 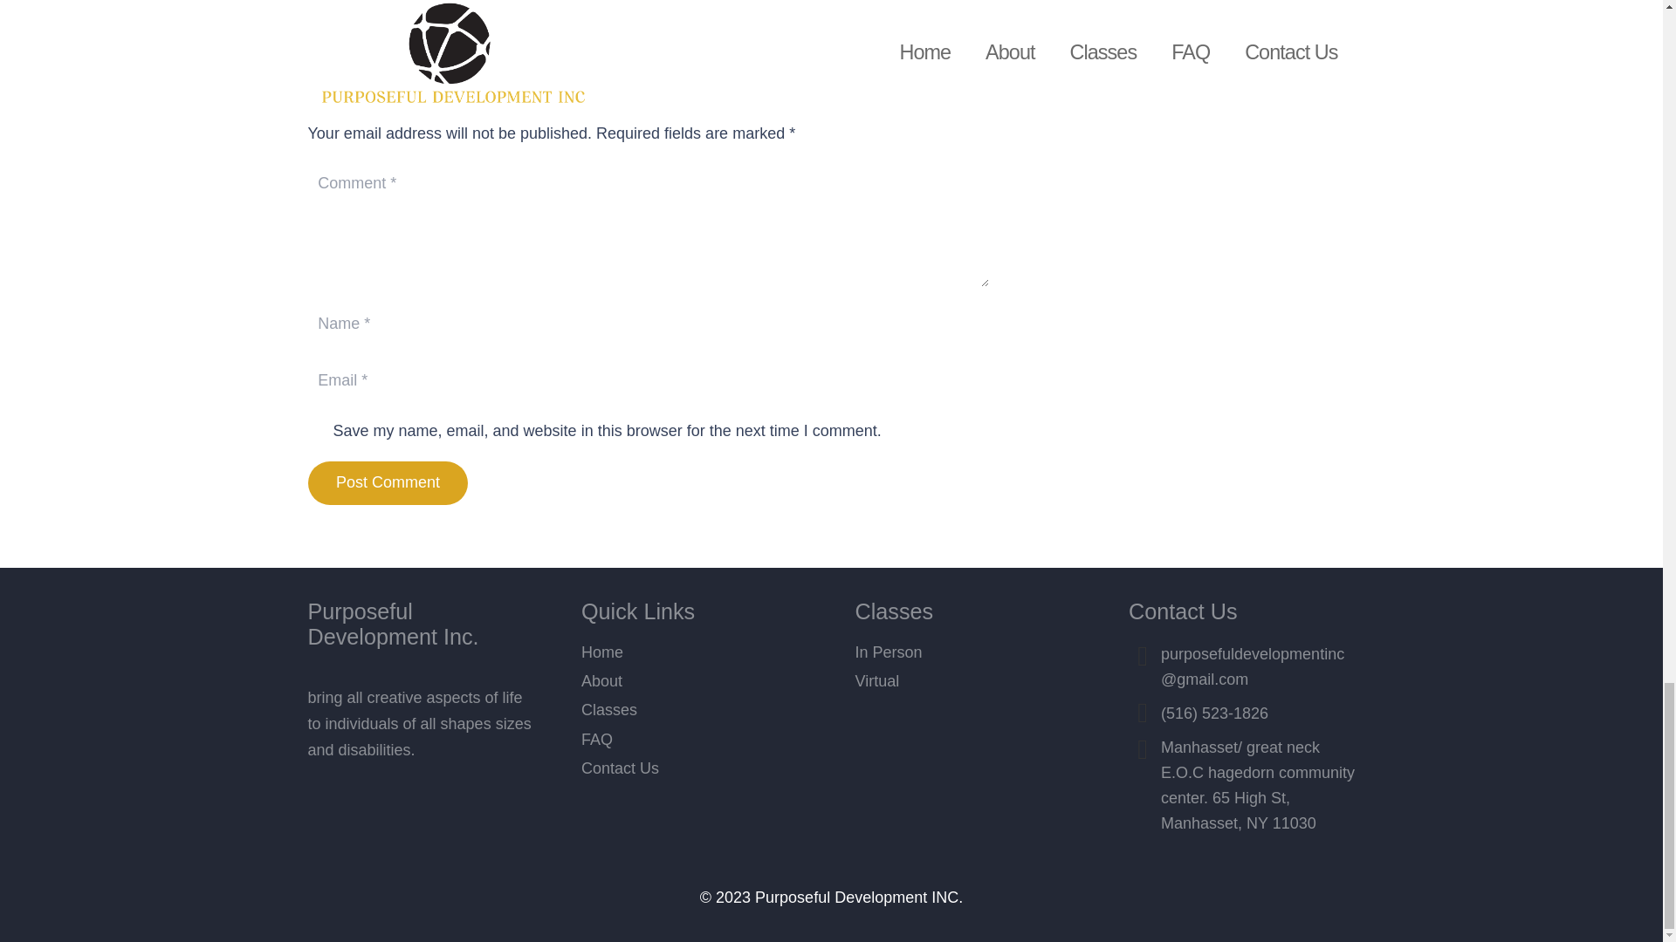 I want to click on Classes, so click(x=601, y=680).